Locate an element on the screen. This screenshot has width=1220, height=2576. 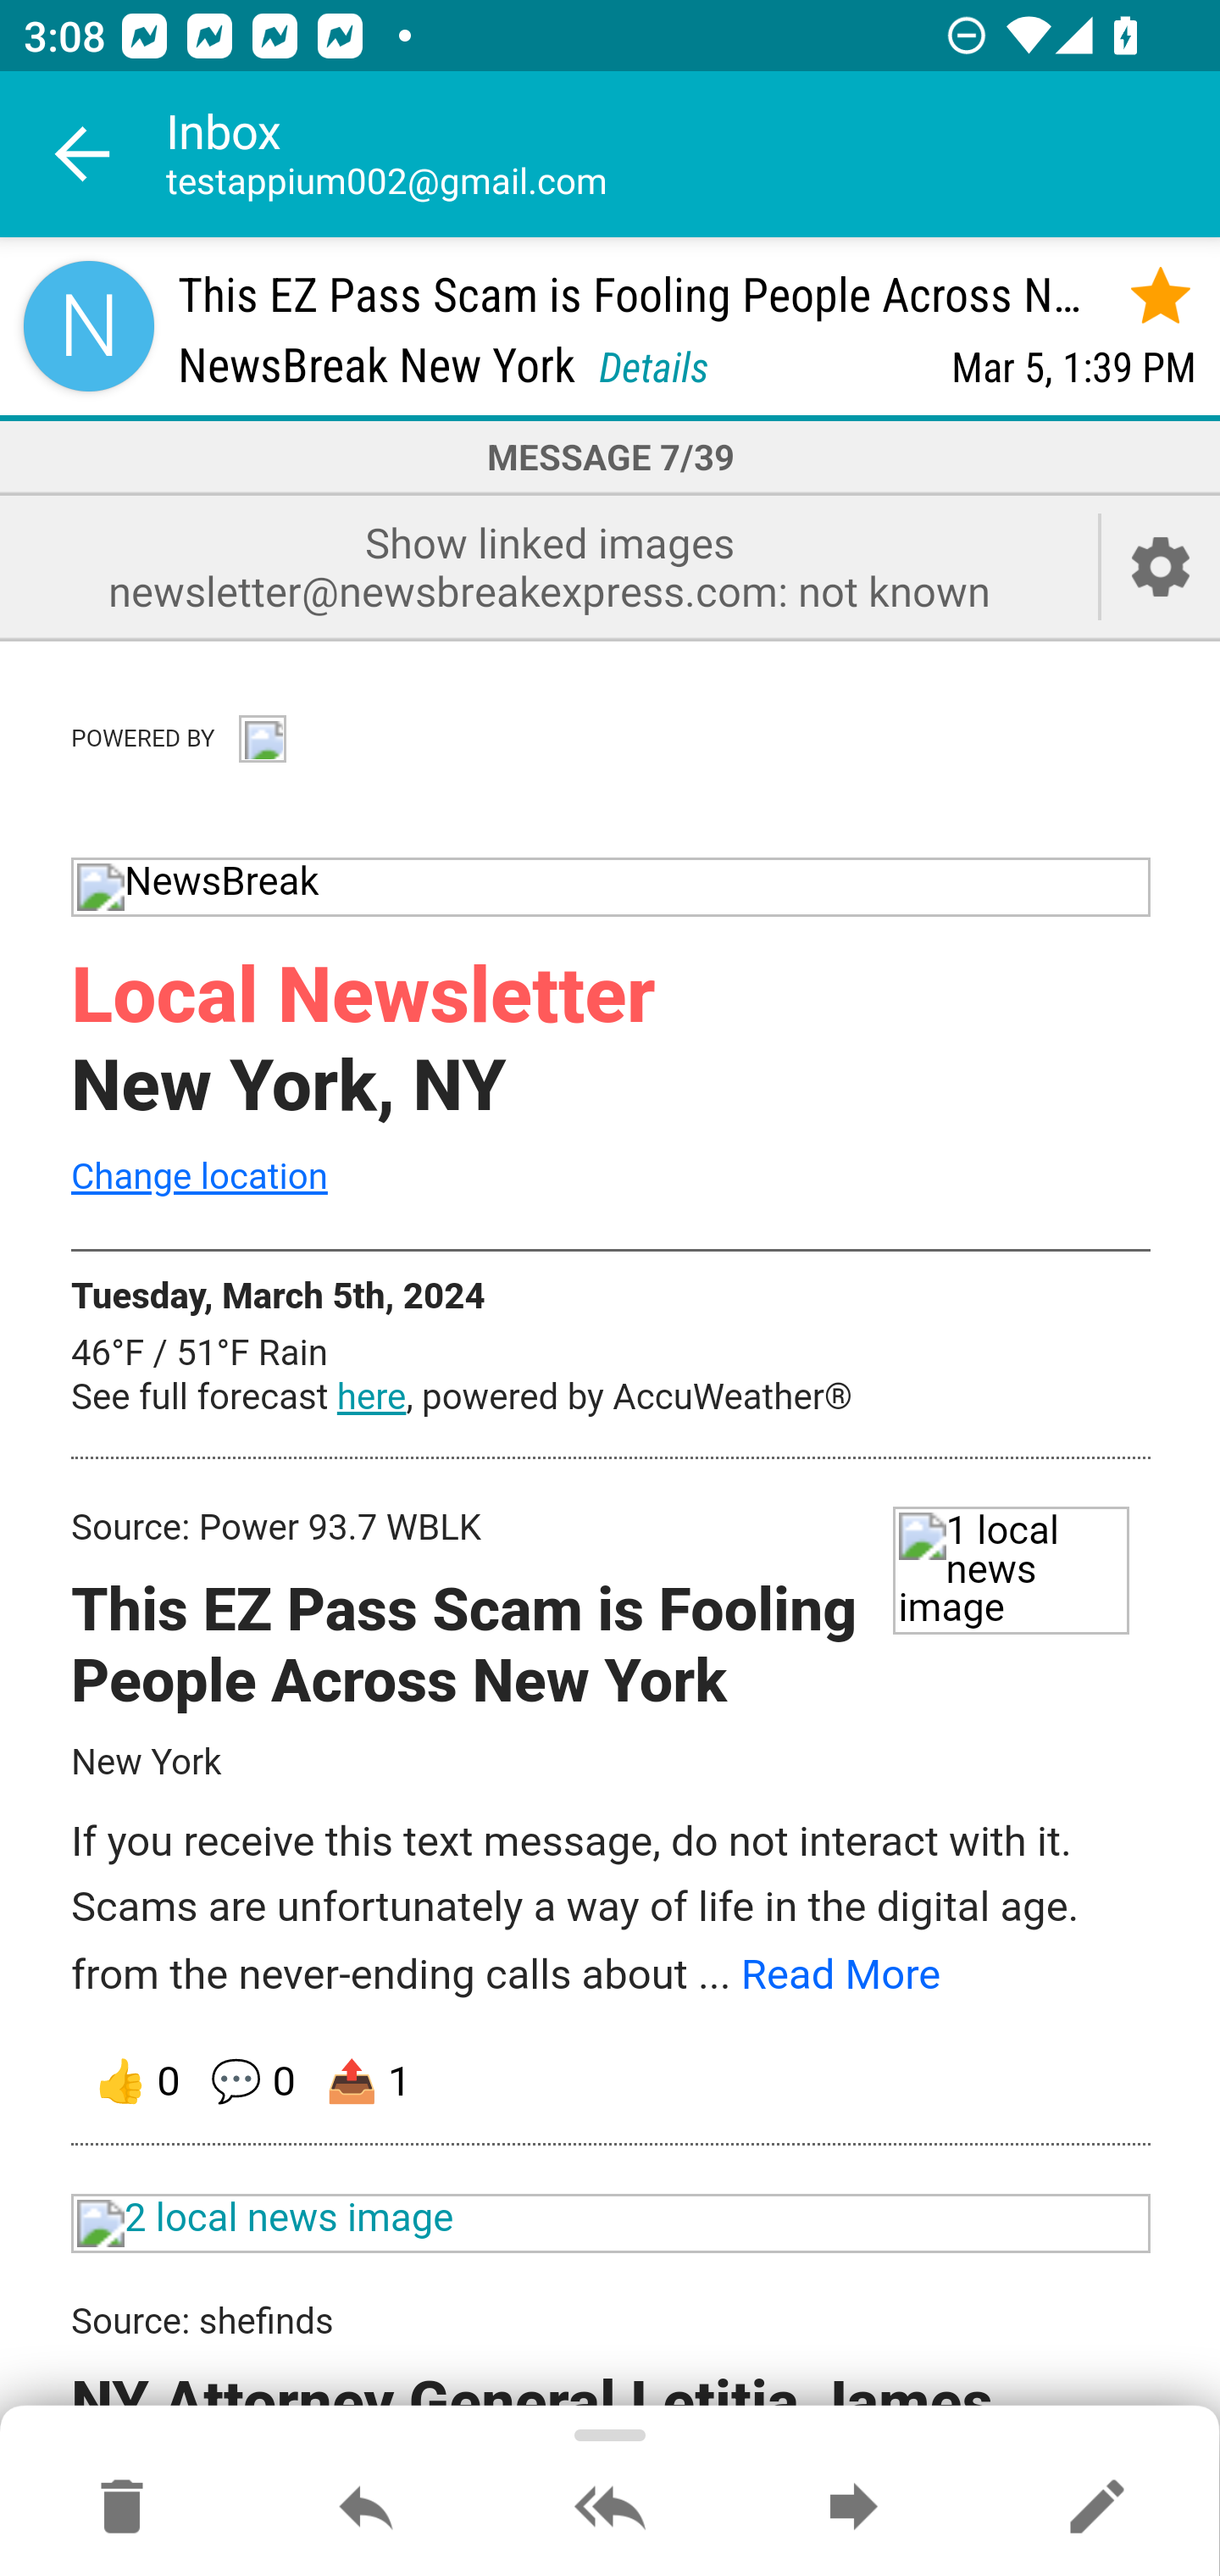
here is located at coordinates (371, 1397).